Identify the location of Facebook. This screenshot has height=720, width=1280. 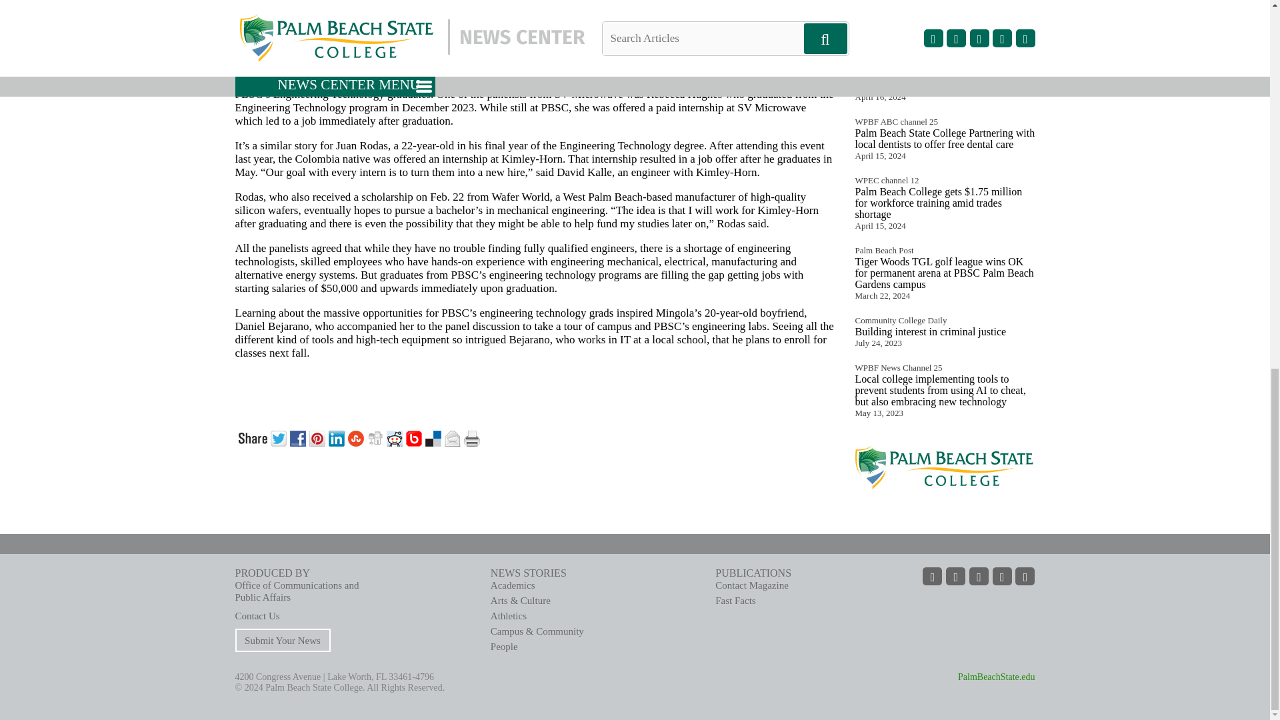
(299, 437).